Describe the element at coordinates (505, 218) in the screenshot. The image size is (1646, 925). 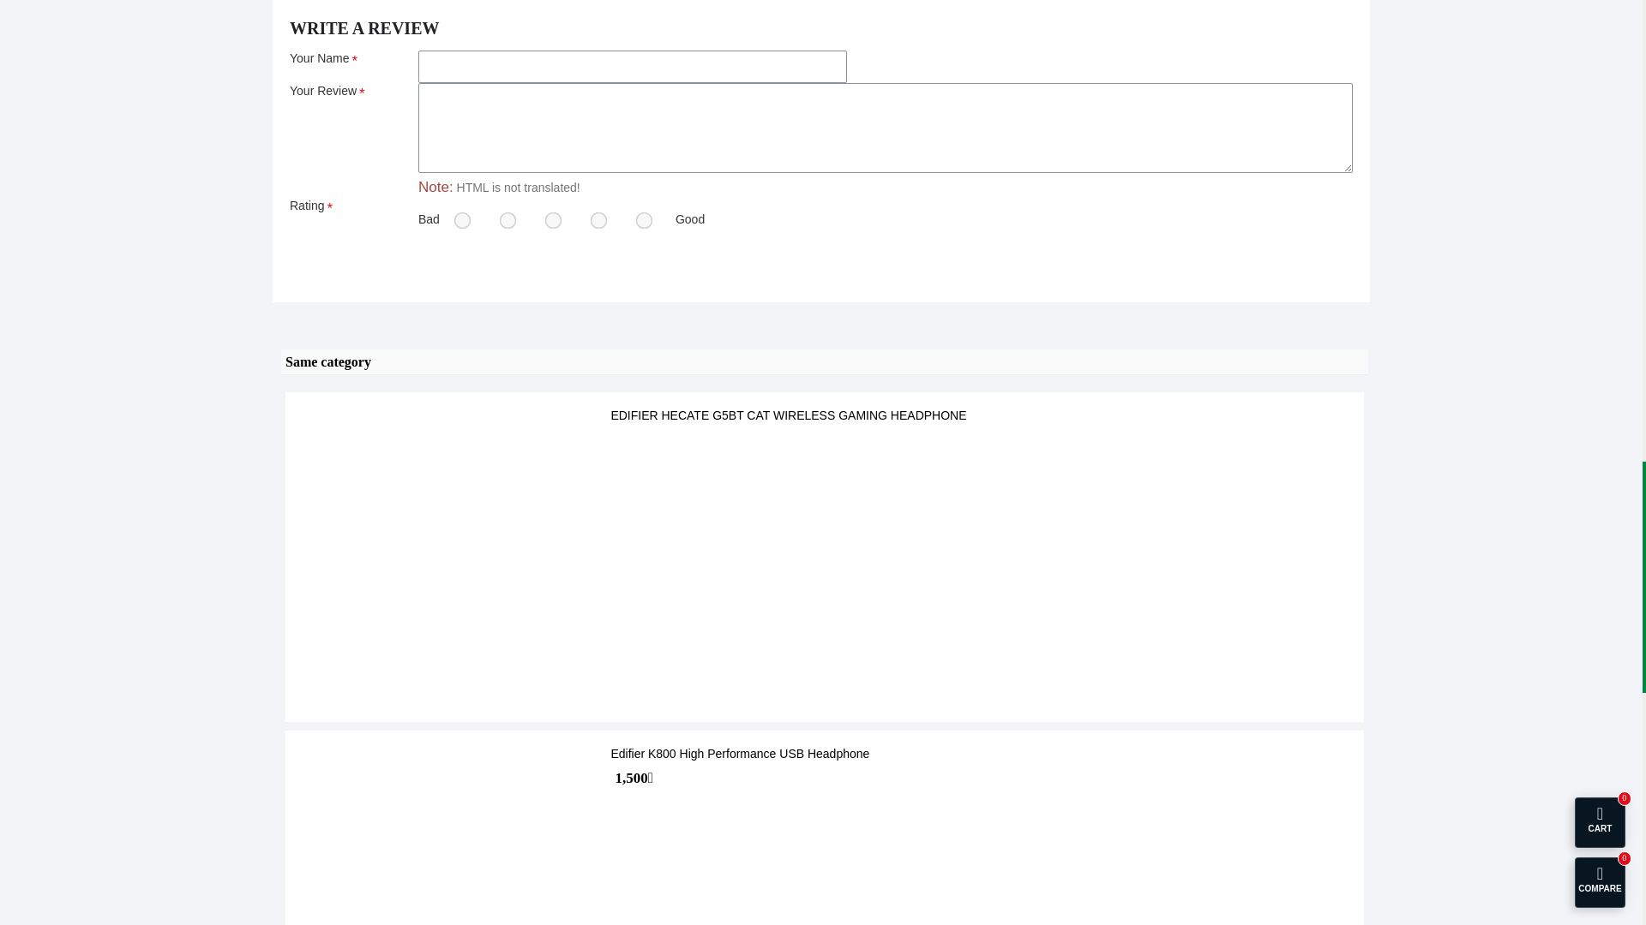
I see `2` at that location.